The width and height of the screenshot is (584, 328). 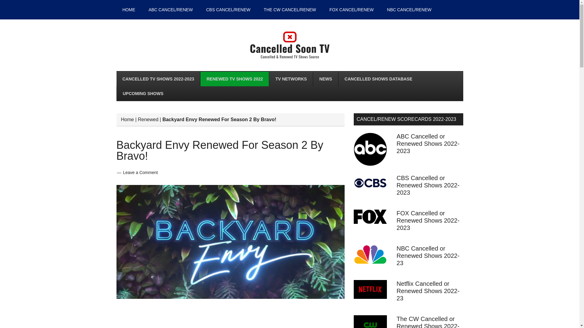 I want to click on NEWS, so click(x=325, y=79).